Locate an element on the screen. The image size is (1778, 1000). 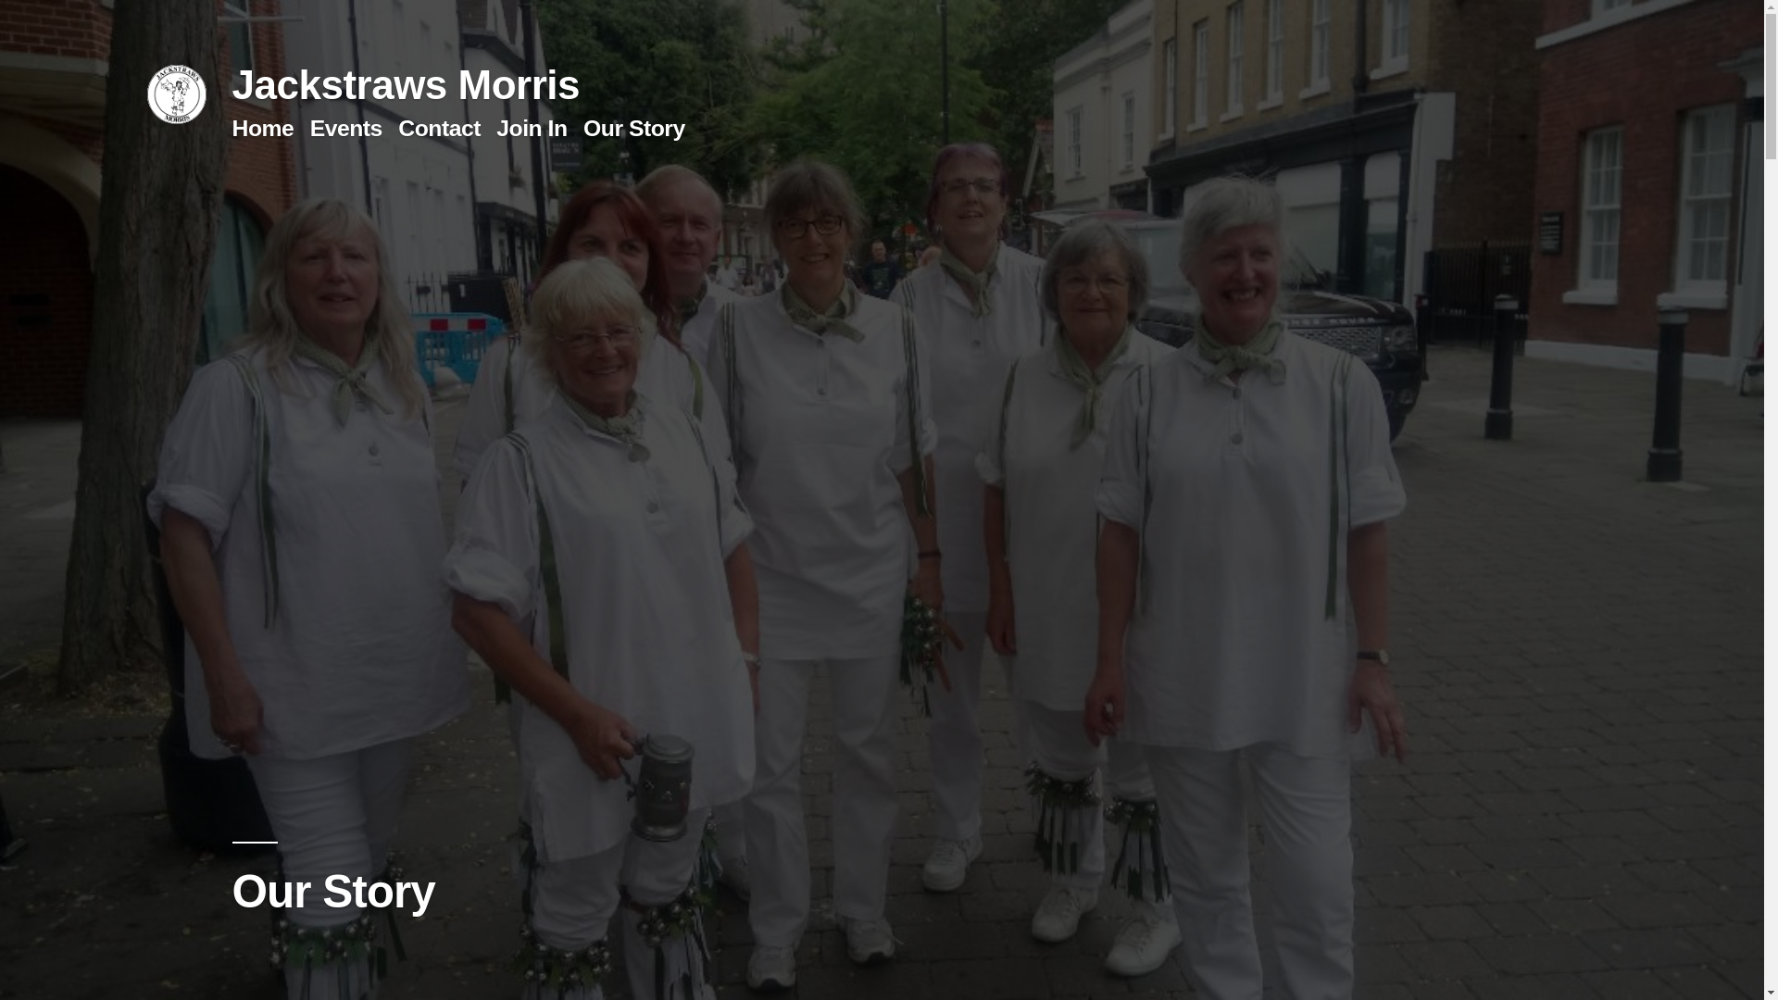
Home is located at coordinates (261, 128).